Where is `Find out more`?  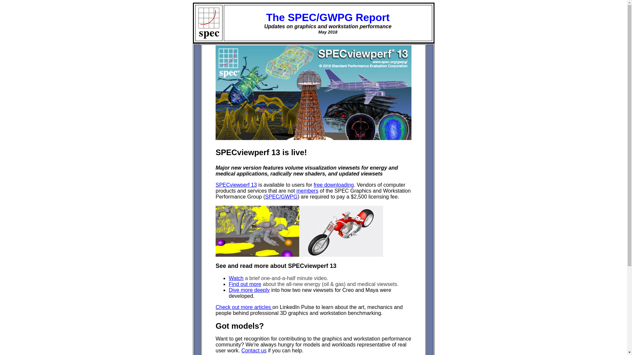 Find out more is located at coordinates (245, 284).